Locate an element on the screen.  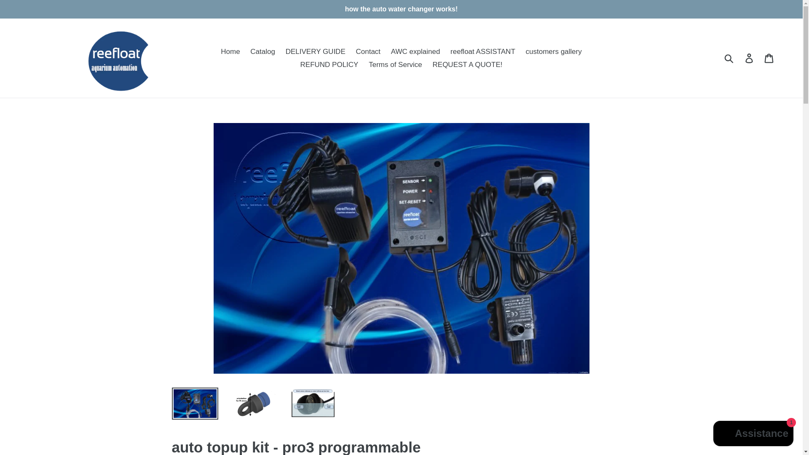
customers gallery is located at coordinates (554, 51).